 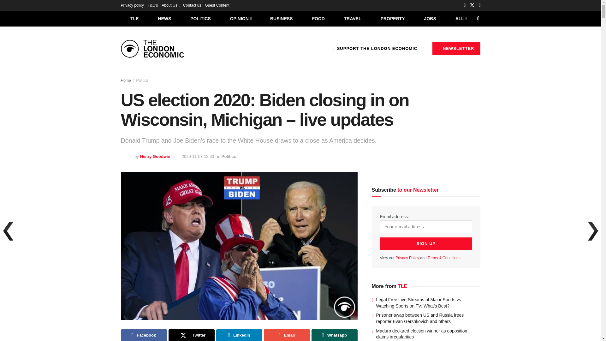 I want to click on SUPPORT THE LONDON ECONOMIC, so click(x=375, y=48).